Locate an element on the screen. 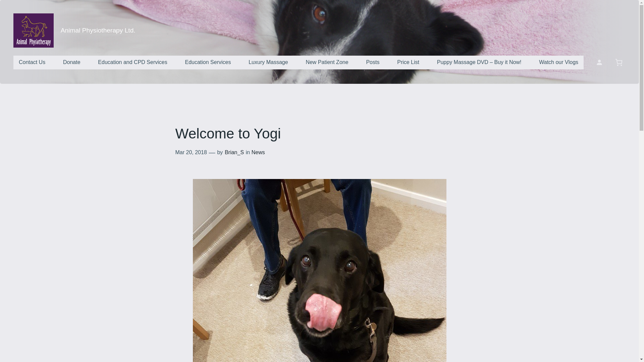 The width and height of the screenshot is (644, 362). Price List is located at coordinates (408, 62).